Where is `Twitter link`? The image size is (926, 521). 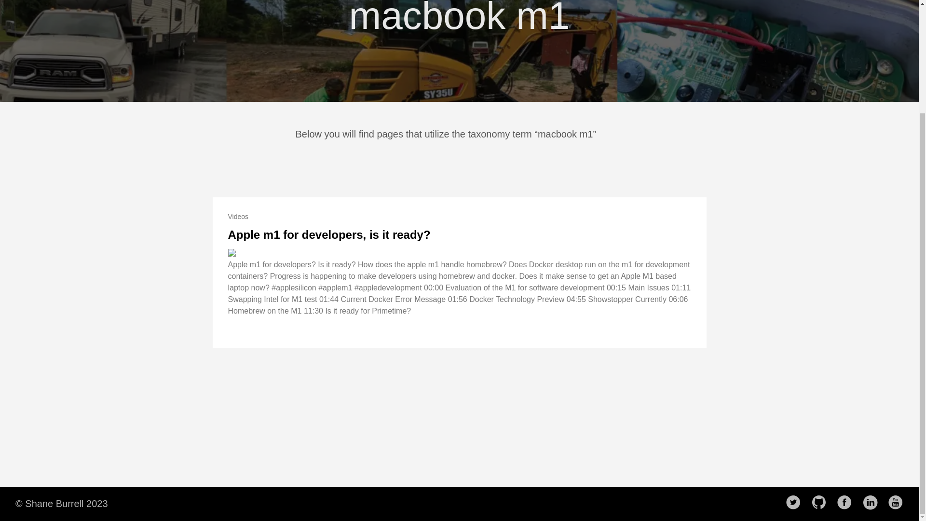 Twitter link is located at coordinates (796, 503).